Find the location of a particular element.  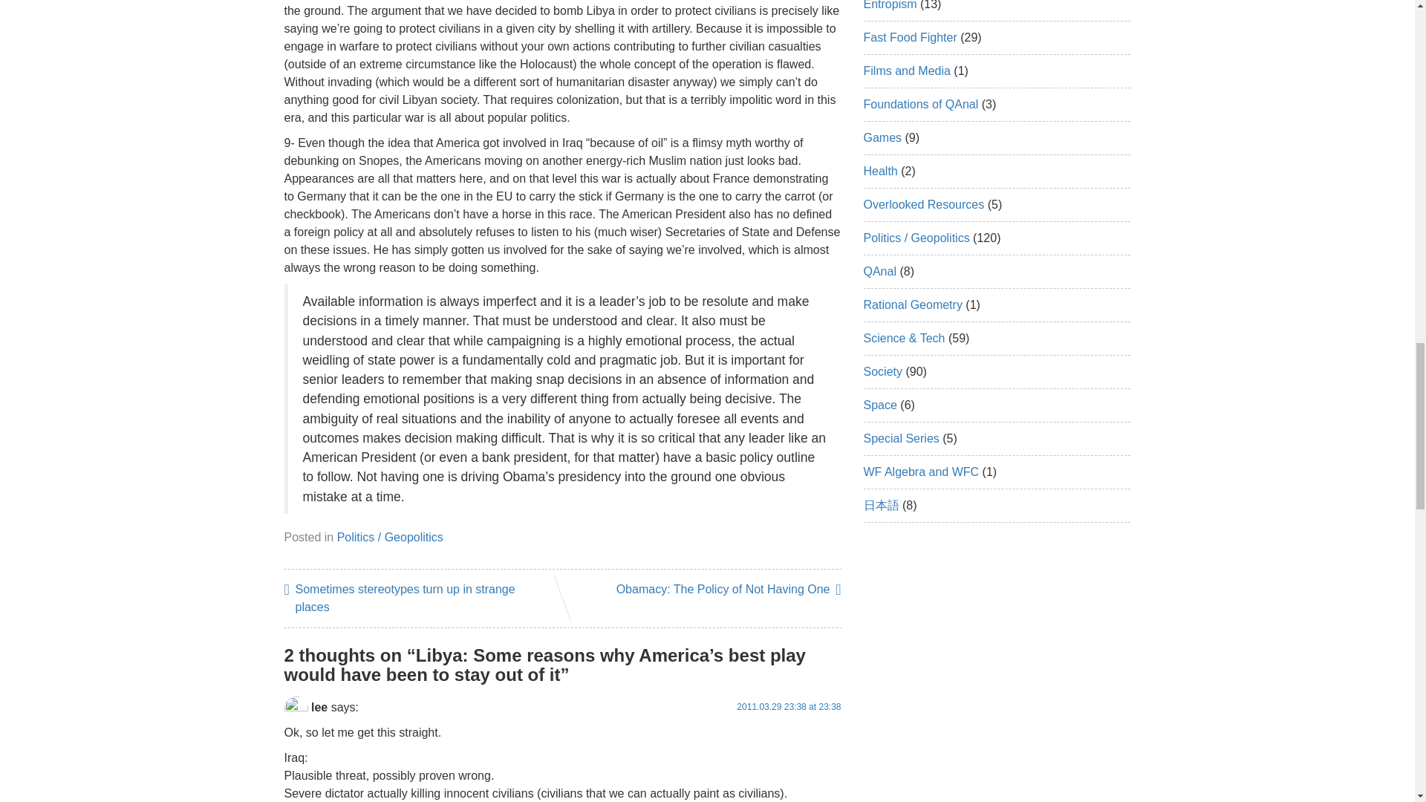

Sometimes stereotypes turn up in strange places is located at coordinates (417, 599).